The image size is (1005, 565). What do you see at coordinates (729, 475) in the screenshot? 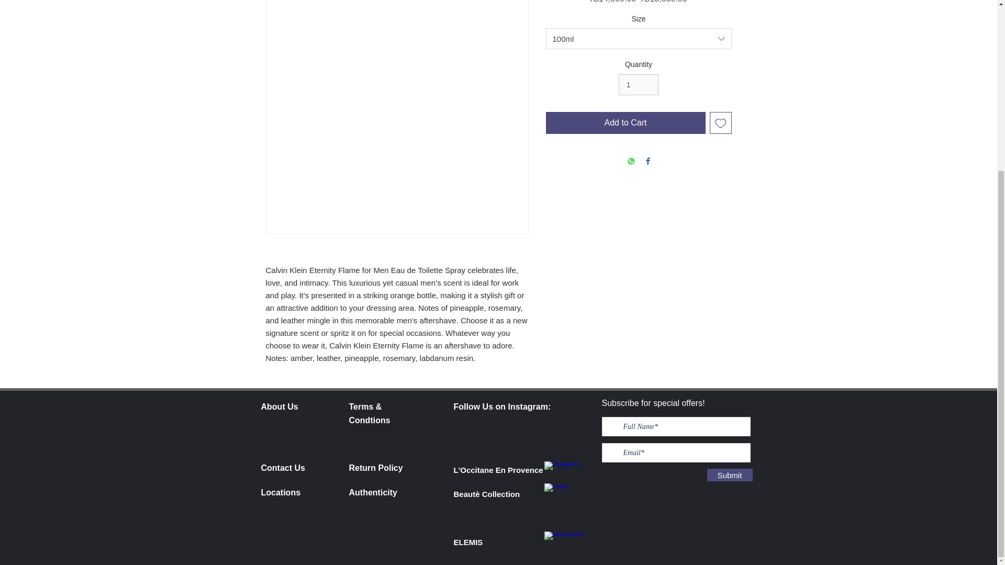
I see `Submit` at bounding box center [729, 475].